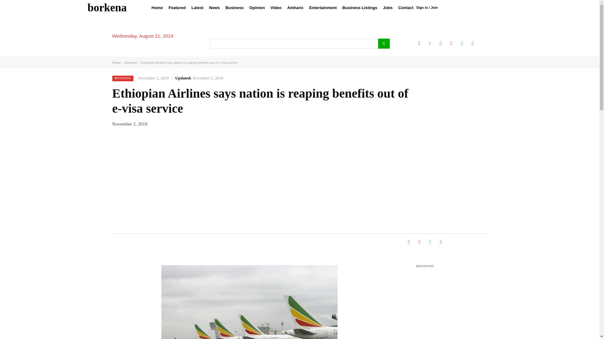 This screenshot has width=604, height=339. Describe the element at coordinates (215, 8) in the screenshot. I see `News` at that location.